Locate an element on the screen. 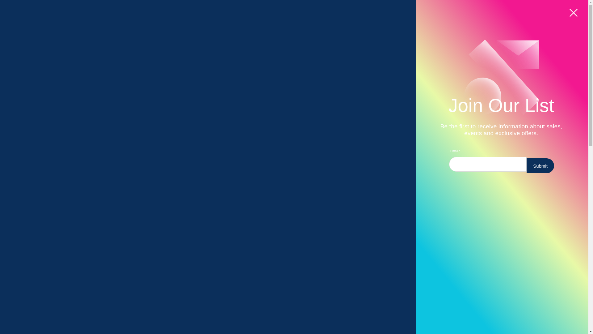  GIFT CERTIFICATES is located at coordinates (295, 54).